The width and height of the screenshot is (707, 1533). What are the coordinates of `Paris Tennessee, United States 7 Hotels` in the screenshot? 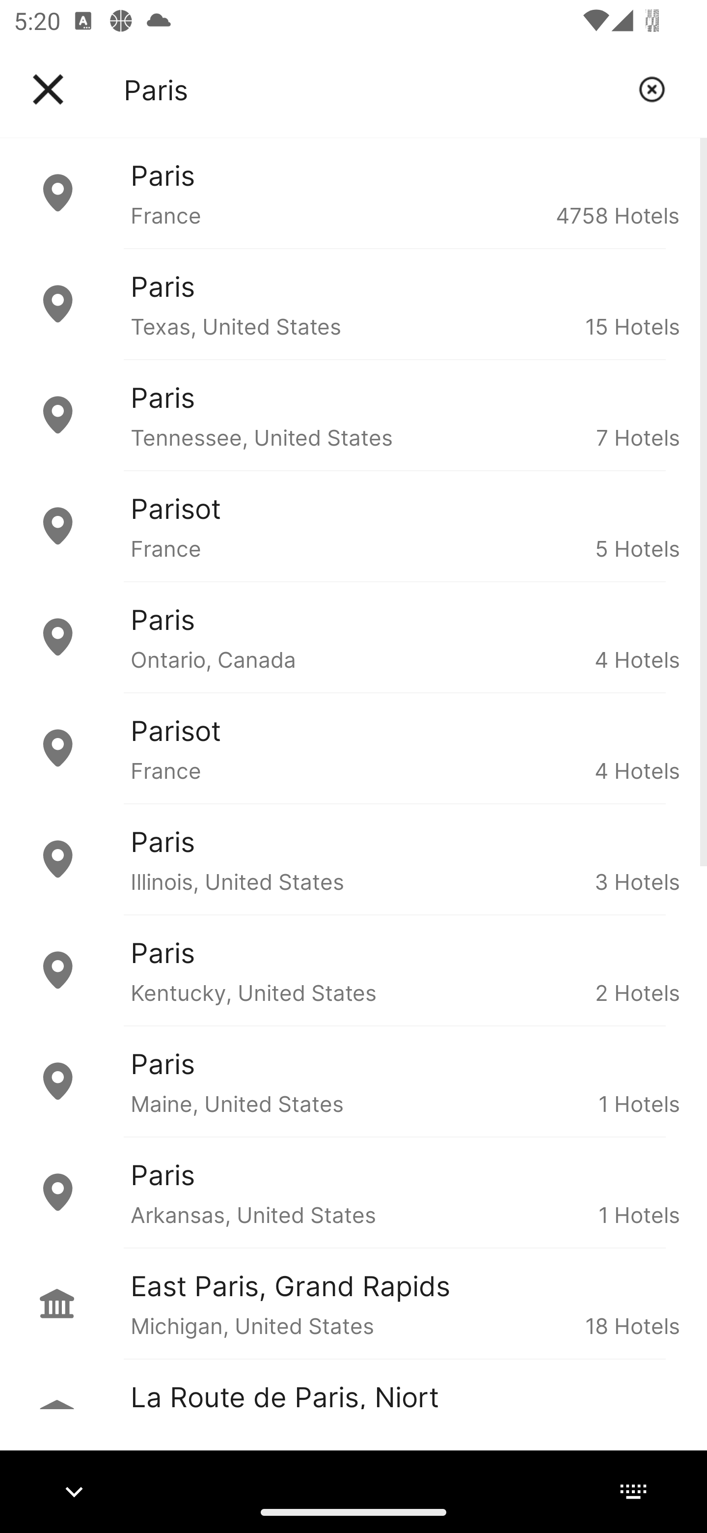 It's located at (353, 415).